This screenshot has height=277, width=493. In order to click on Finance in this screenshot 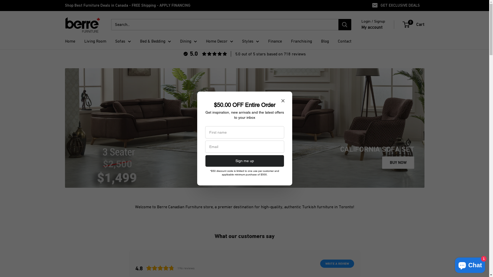, I will do `click(275, 41)`.